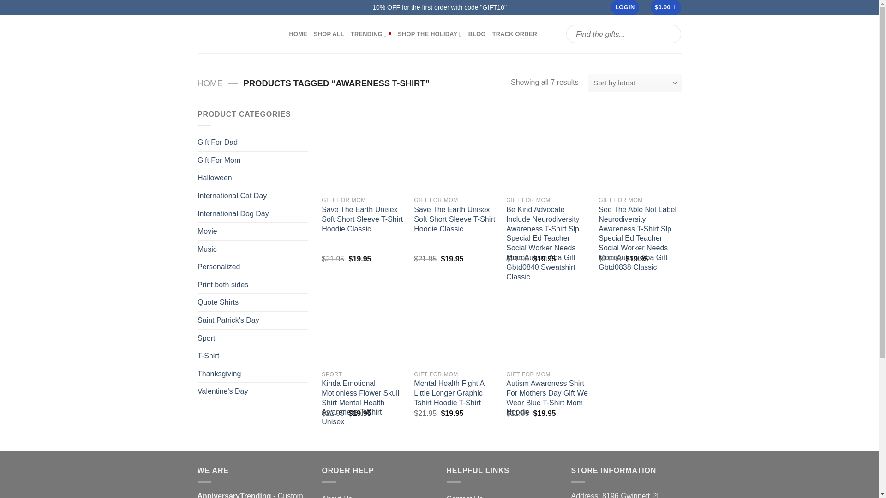 This screenshot has width=886, height=498. Describe the element at coordinates (673, 34) in the screenshot. I see `Search` at that location.